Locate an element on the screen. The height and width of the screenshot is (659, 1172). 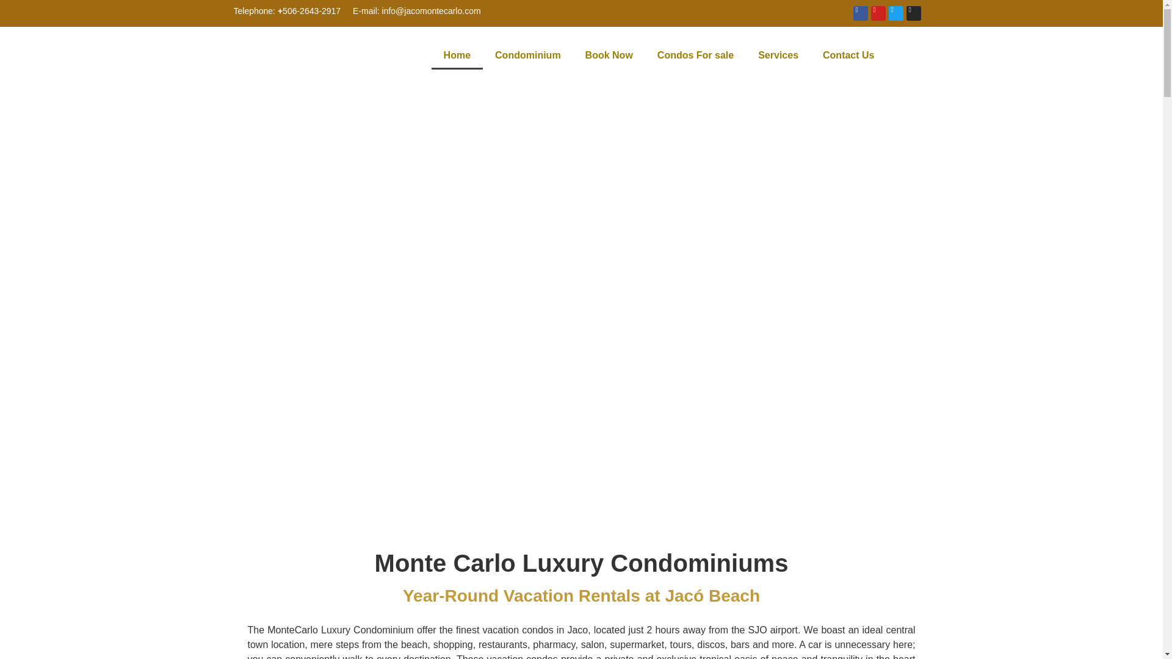
Condominium is located at coordinates (527, 56).